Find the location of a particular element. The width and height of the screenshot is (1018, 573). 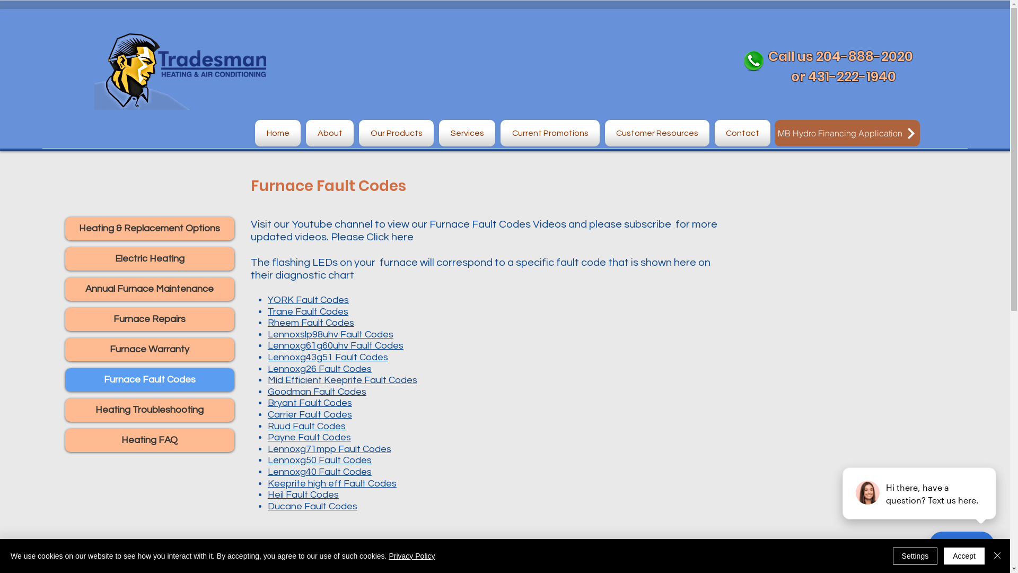

Lennoxslp98uhv Fault Codes is located at coordinates (330, 334).